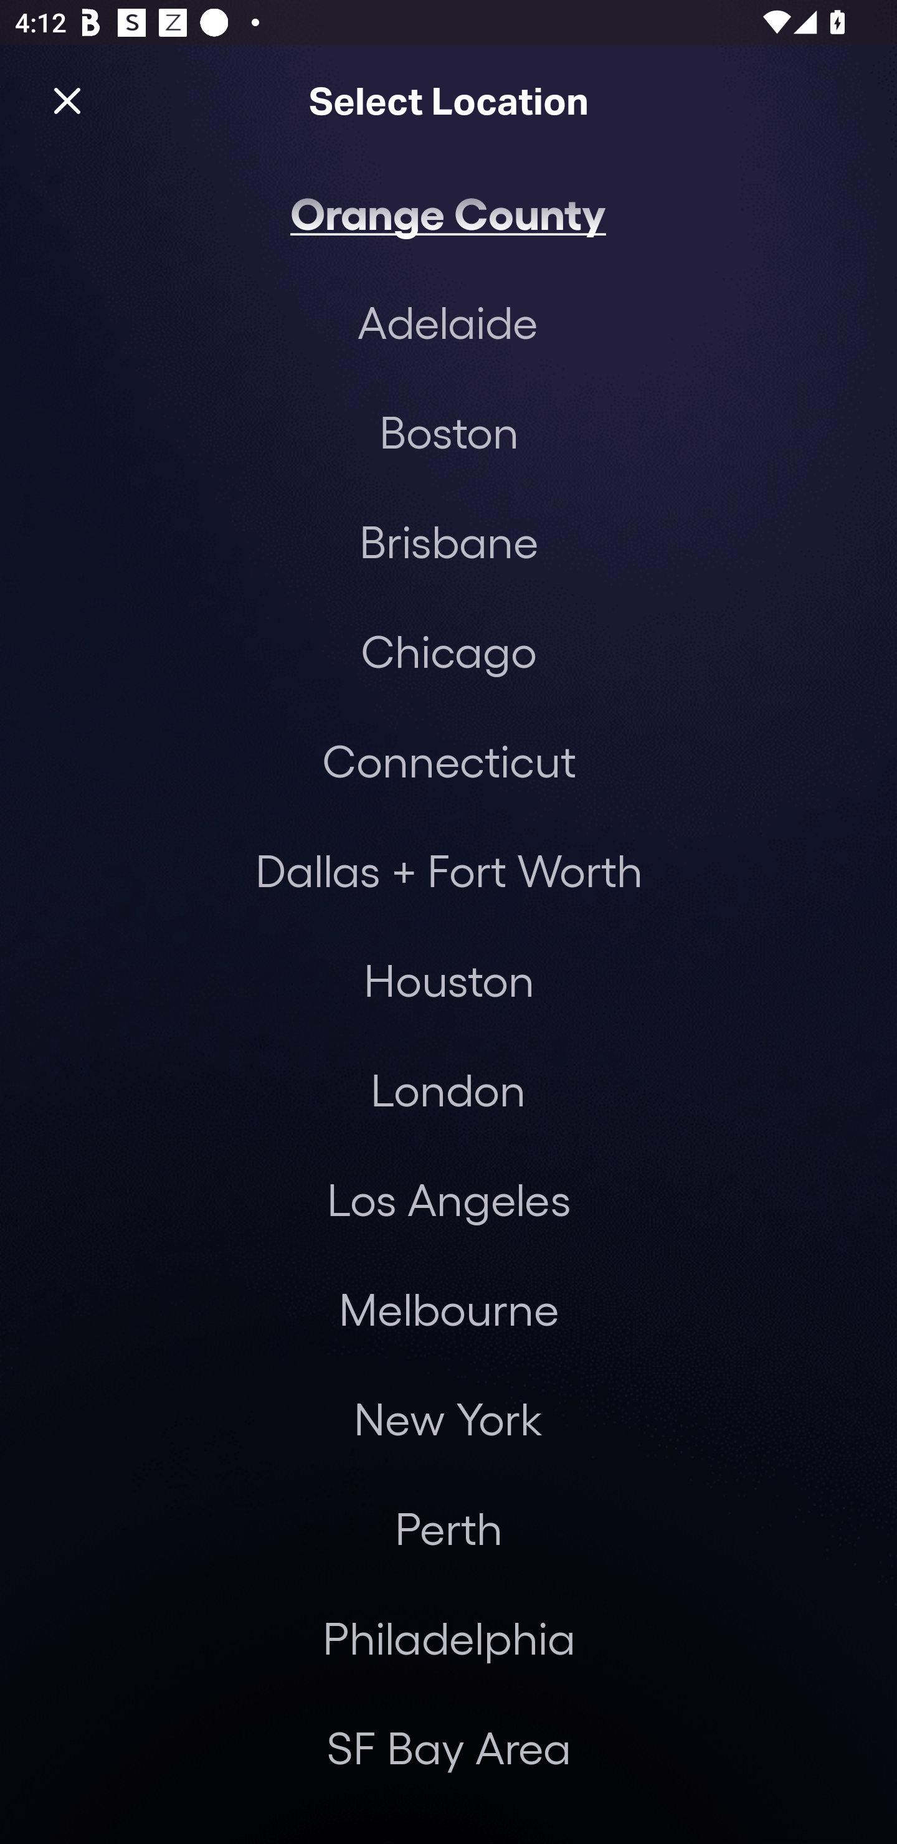 This screenshot has height=1844, width=897. I want to click on Houston, so click(448, 979).